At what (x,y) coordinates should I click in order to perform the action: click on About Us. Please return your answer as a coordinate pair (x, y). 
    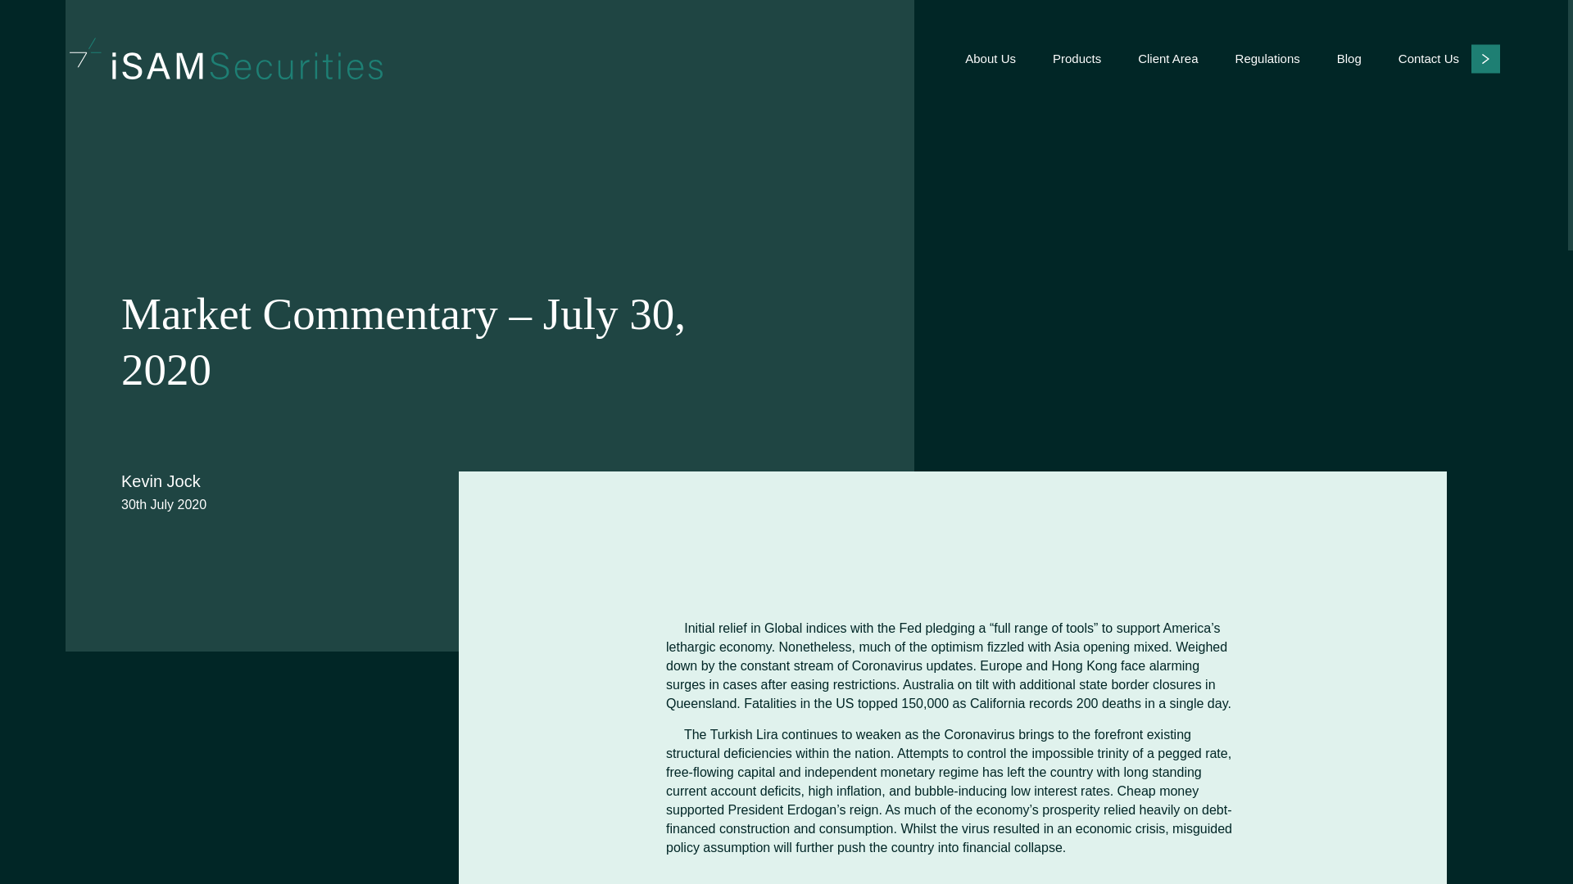
    Looking at the image, I should click on (990, 58).